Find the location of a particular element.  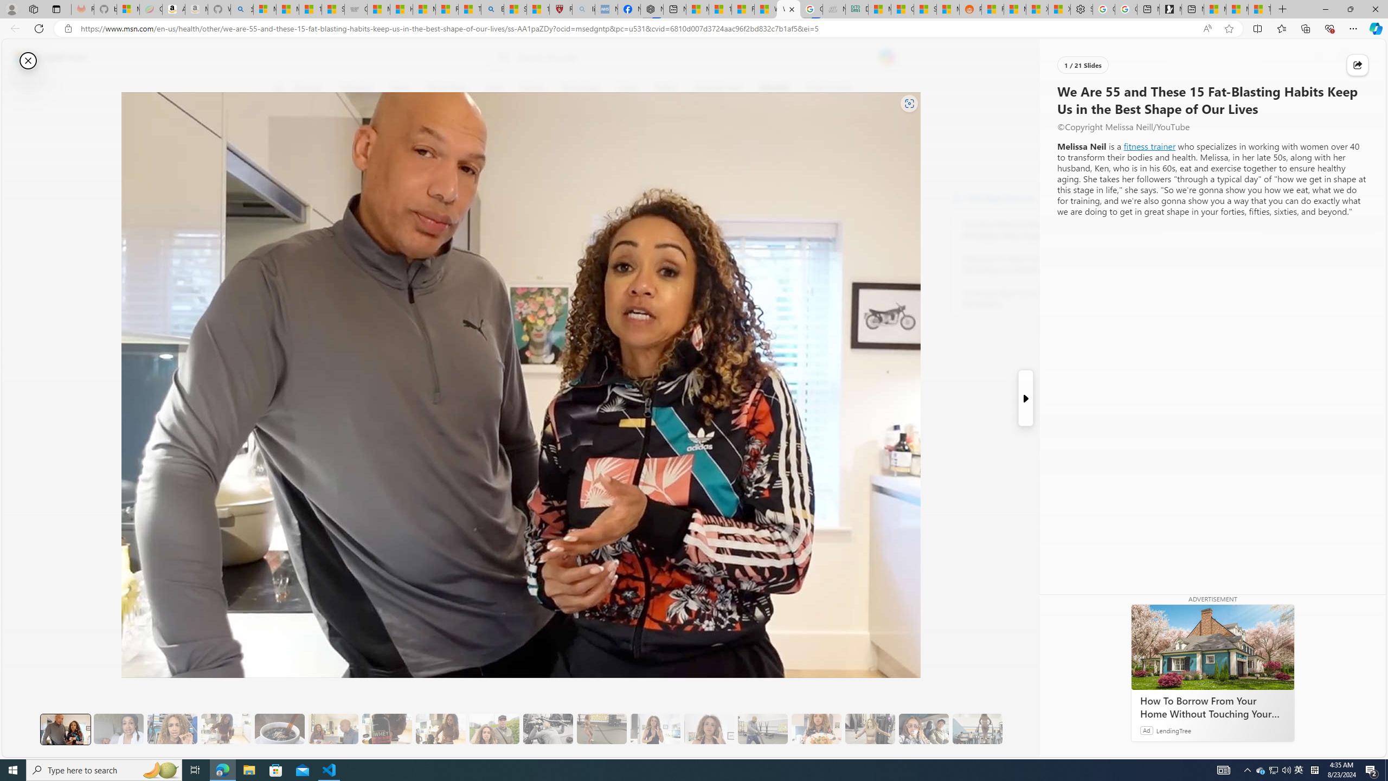

12 Proven Ways To Increase Your Metabolism is located at coordinates (1021, 299).